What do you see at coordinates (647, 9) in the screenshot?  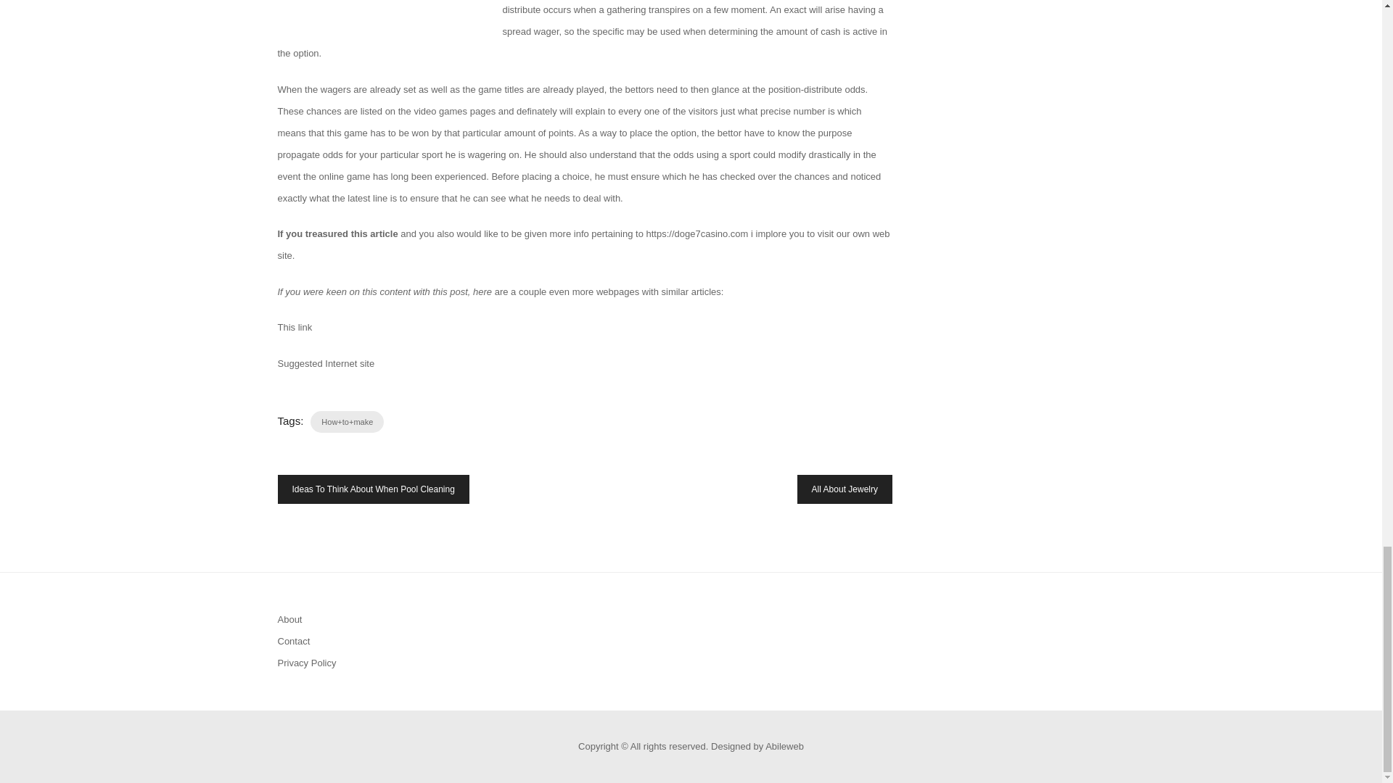 I see `gathering transpires` at bounding box center [647, 9].